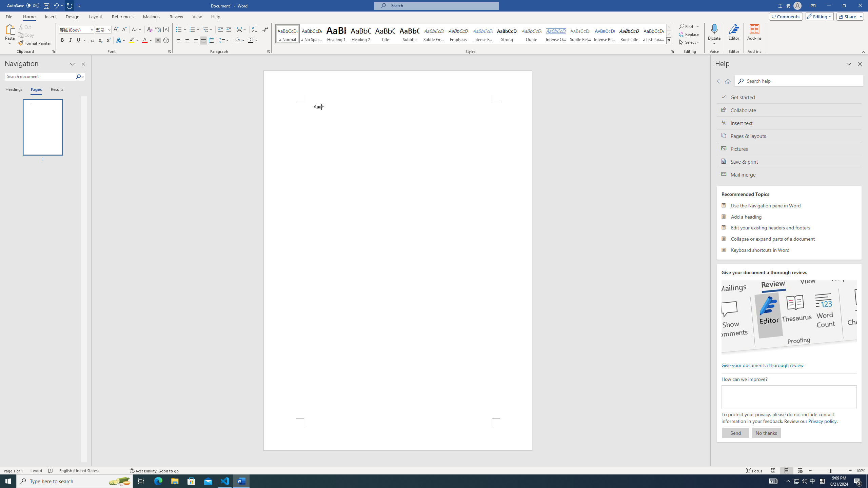  What do you see at coordinates (532, 34) in the screenshot?
I see `Quote` at bounding box center [532, 34].